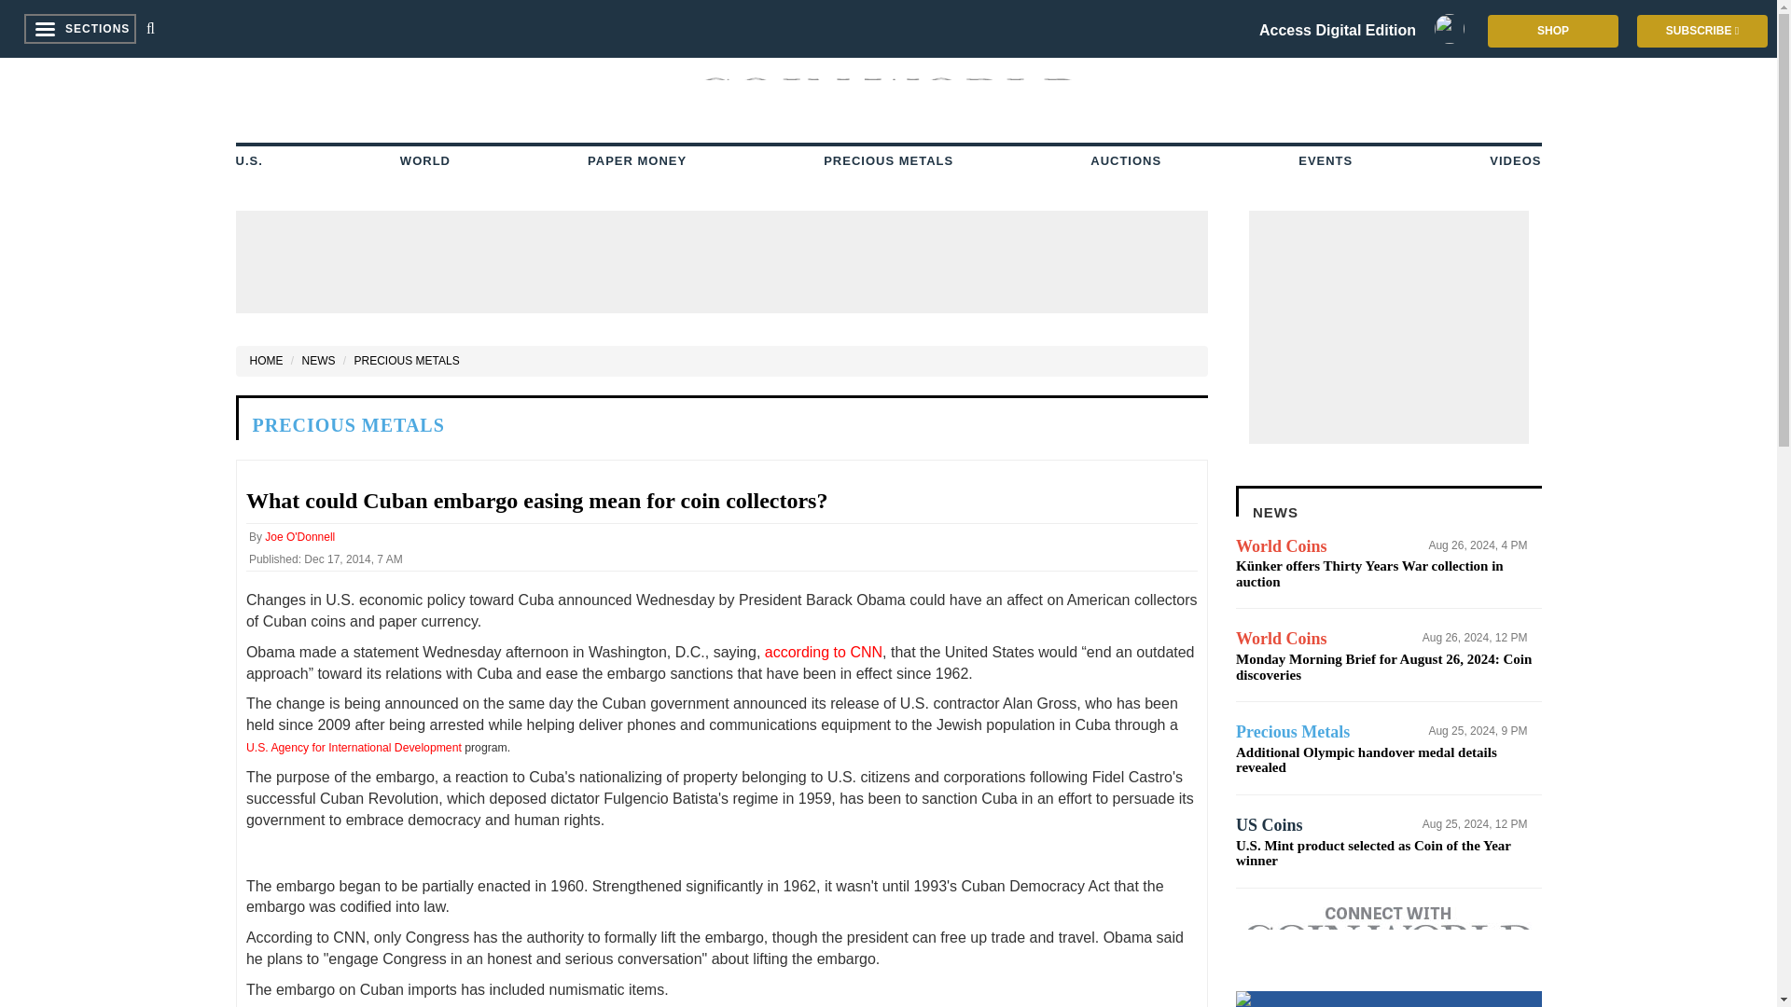  Describe the element at coordinates (1338, 33) in the screenshot. I see `Access Digital Edition` at that location.